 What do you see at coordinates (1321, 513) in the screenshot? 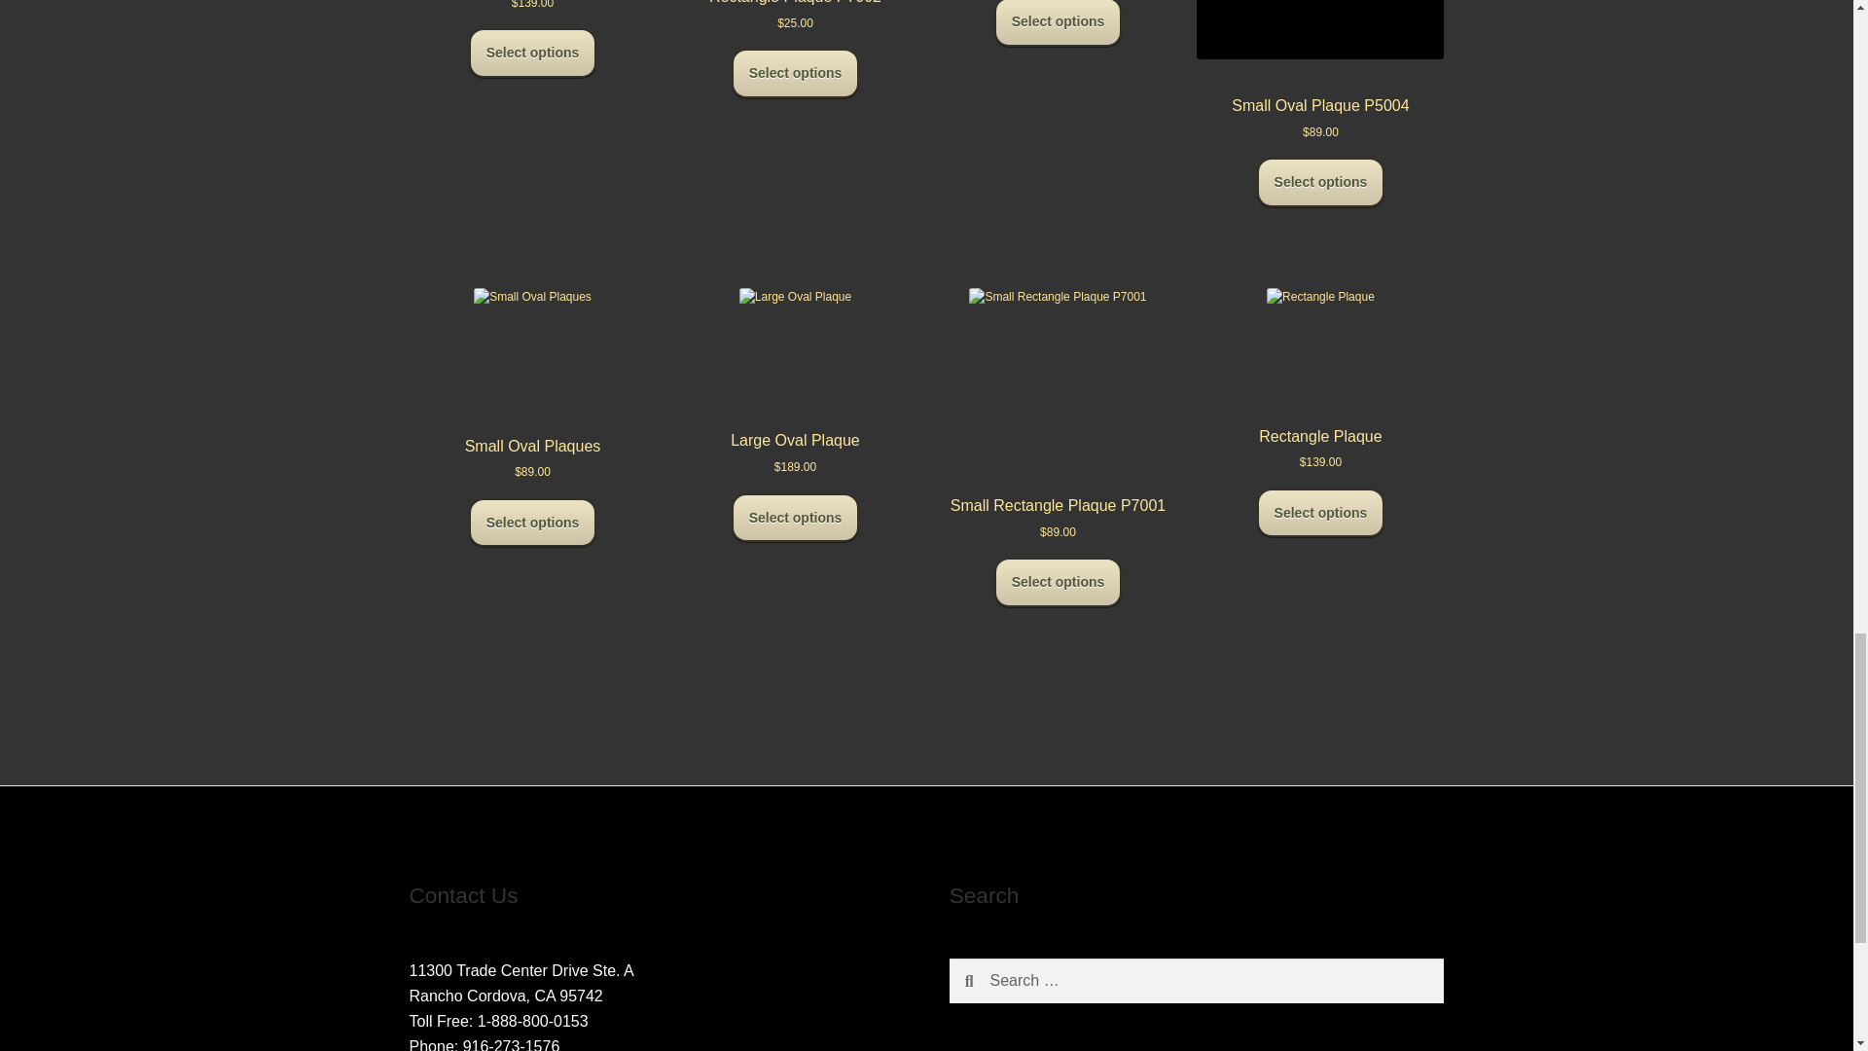
I see `Select options` at bounding box center [1321, 513].